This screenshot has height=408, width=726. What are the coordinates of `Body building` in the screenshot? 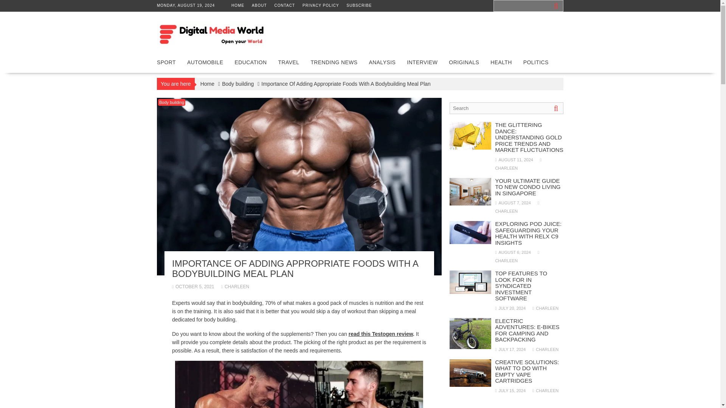 It's located at (237, 84).